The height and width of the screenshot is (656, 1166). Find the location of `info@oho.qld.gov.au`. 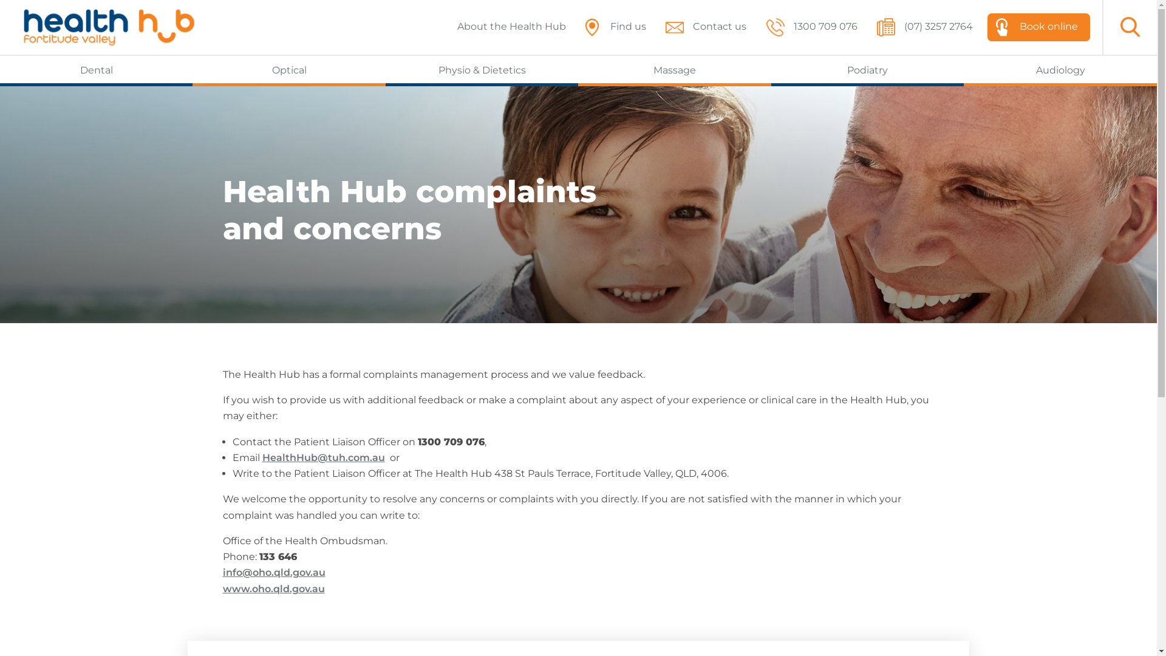

info@oho.qld.gov.au is located at coordinates (273, 572).